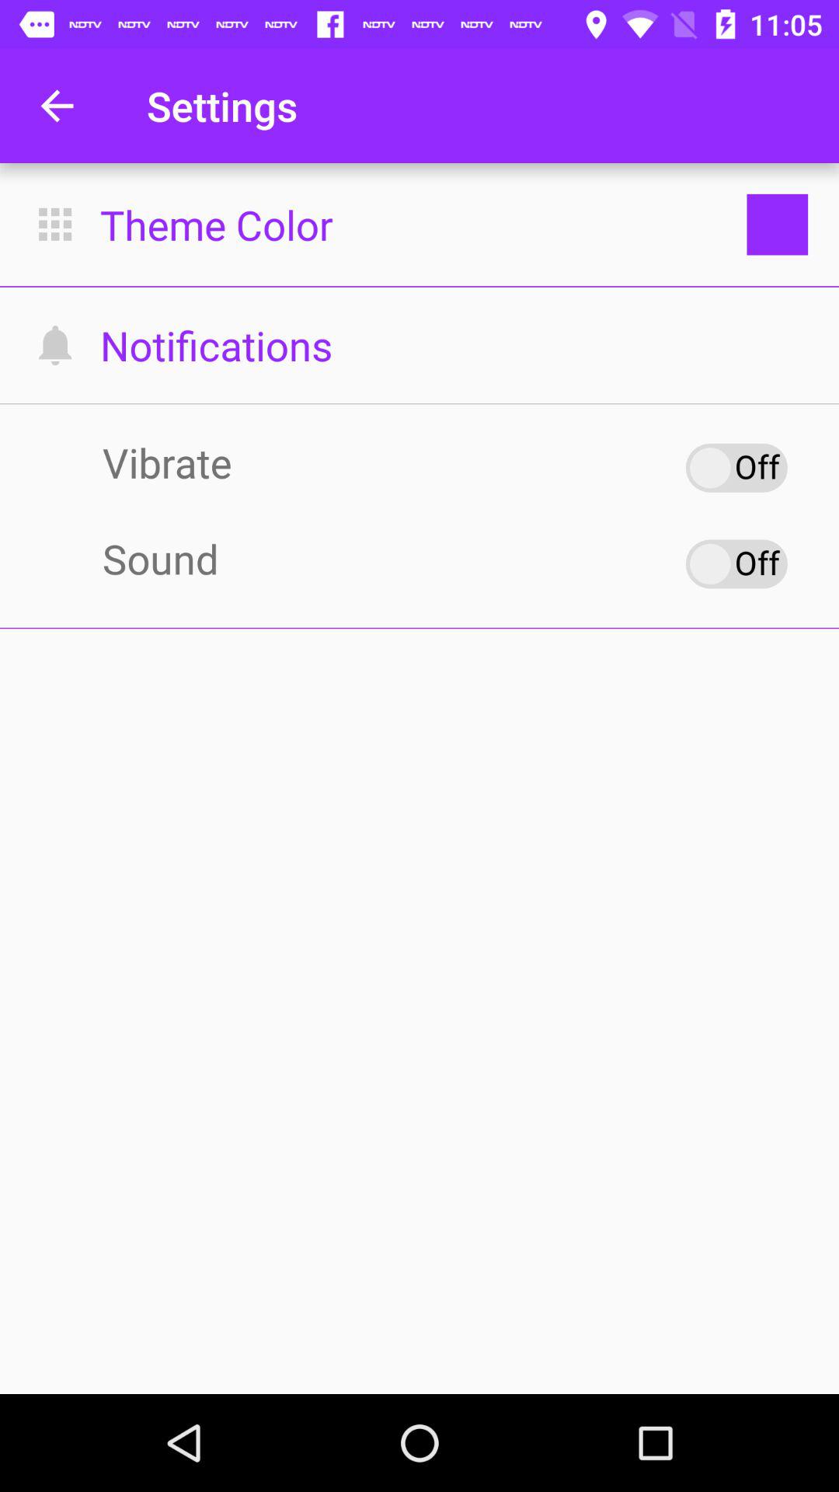  Describe the element at coordinates (778, 224) in the screenshot. I see `select the box which is to the right side of the theme color` at that location.